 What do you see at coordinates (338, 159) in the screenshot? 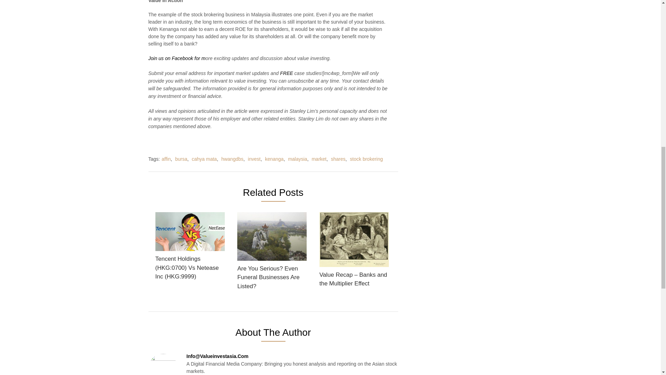
I see `shares` at bounding box center [338, 159].